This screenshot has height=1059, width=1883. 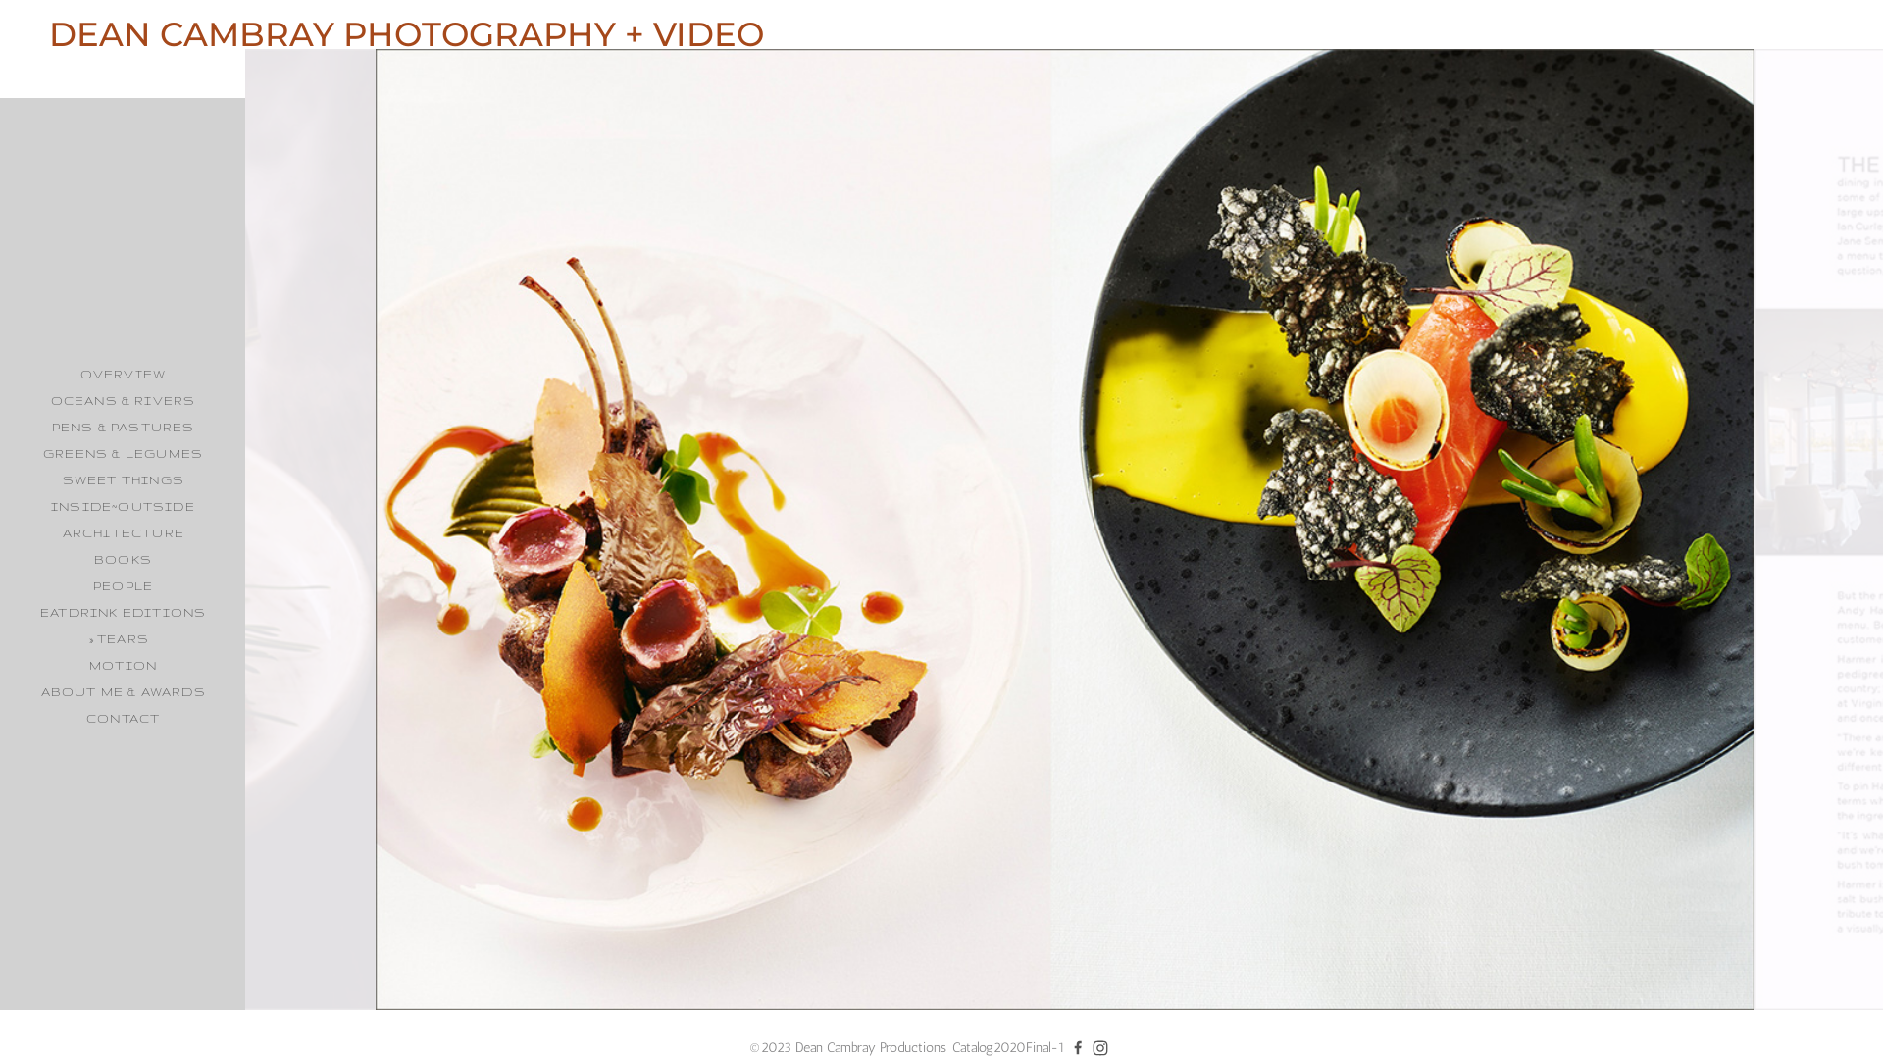 I want to click on BOOKS, so click(x=124, y=559).